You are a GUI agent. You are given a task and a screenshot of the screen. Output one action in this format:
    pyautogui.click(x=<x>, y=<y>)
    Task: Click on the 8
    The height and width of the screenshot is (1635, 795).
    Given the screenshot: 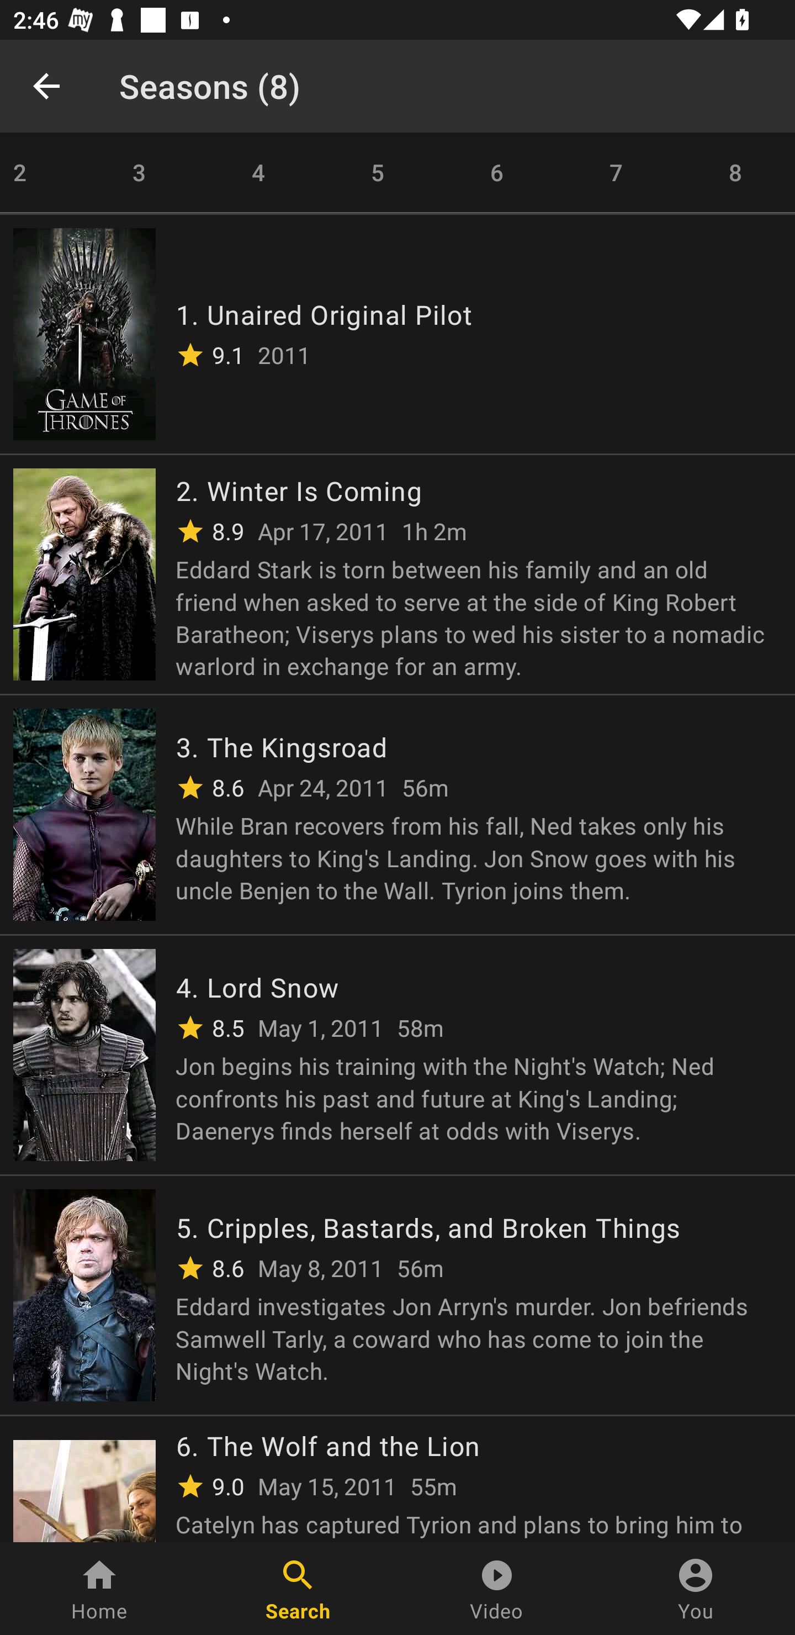 What is the action you would take?
    pyautogui.click(x=735, y=172)
    